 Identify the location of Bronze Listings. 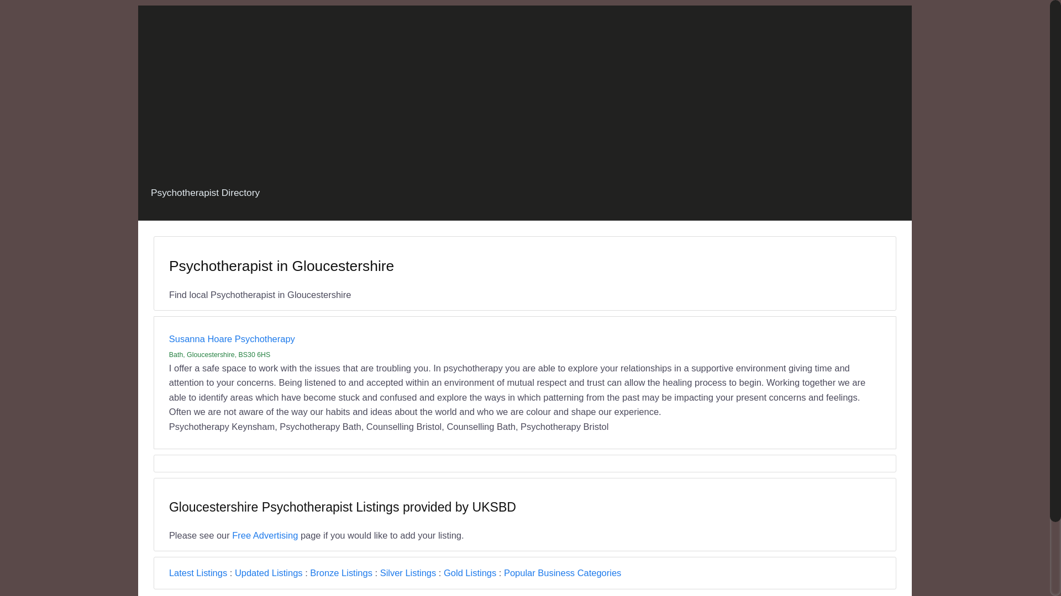
(340, 573).